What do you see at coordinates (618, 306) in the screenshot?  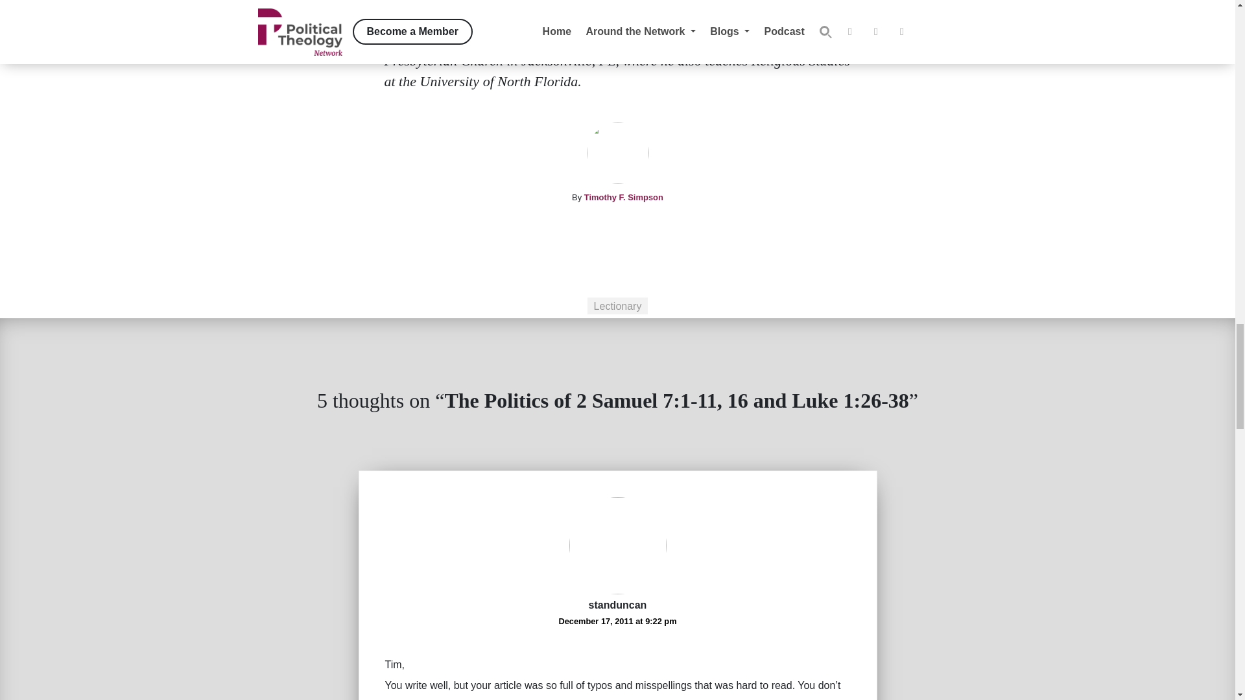 I see `View all posts in Lectionary` at bounding box center [618, 306].